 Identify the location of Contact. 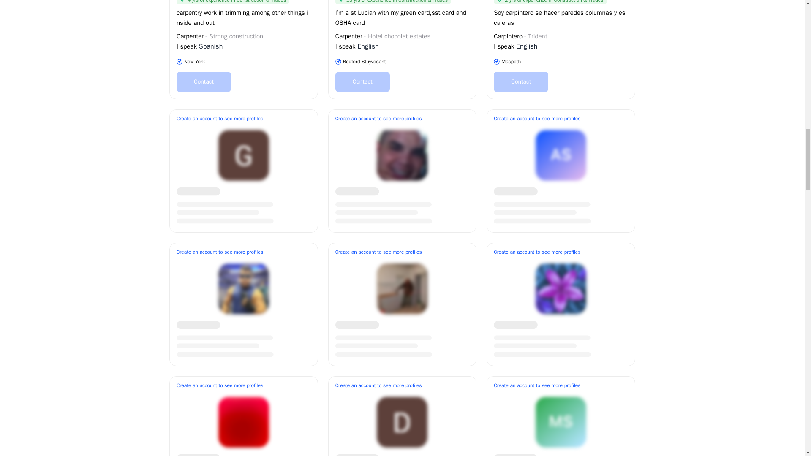
(521, 82).